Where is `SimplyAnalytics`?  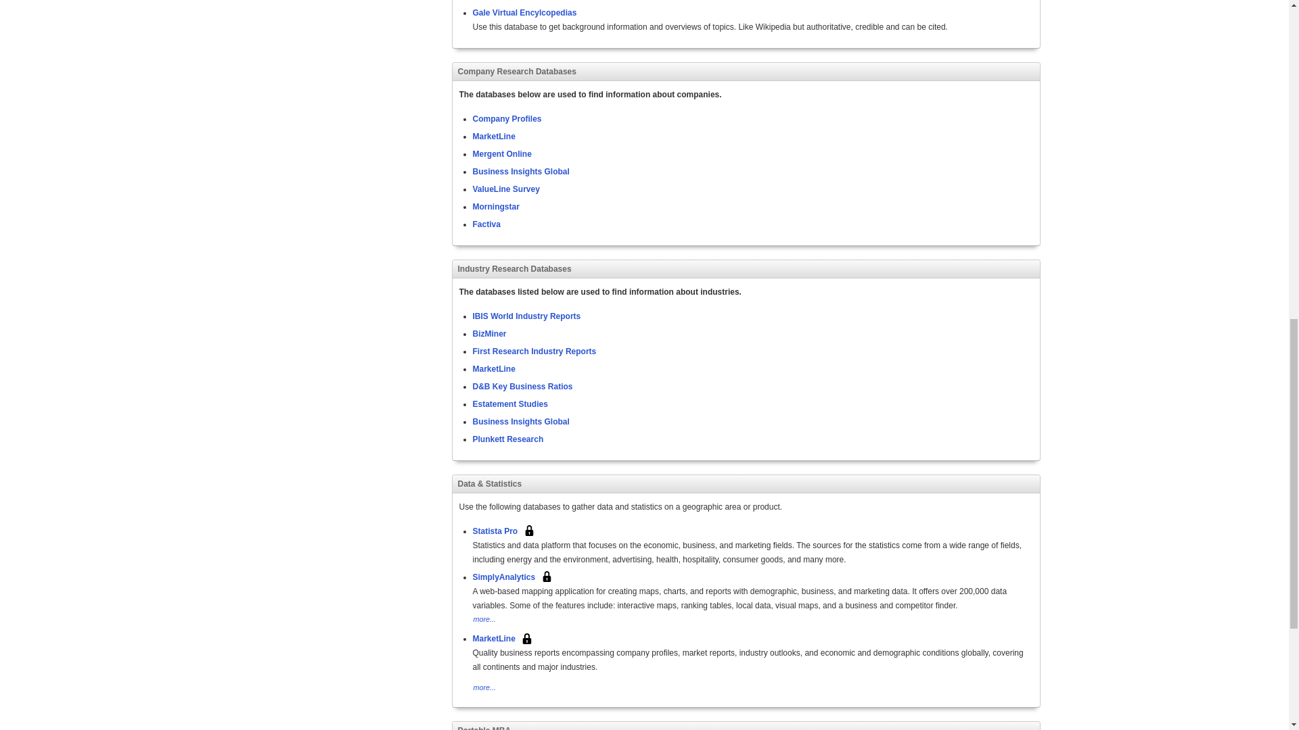 SimplyAnalytics is located at coordinates (503, 576).